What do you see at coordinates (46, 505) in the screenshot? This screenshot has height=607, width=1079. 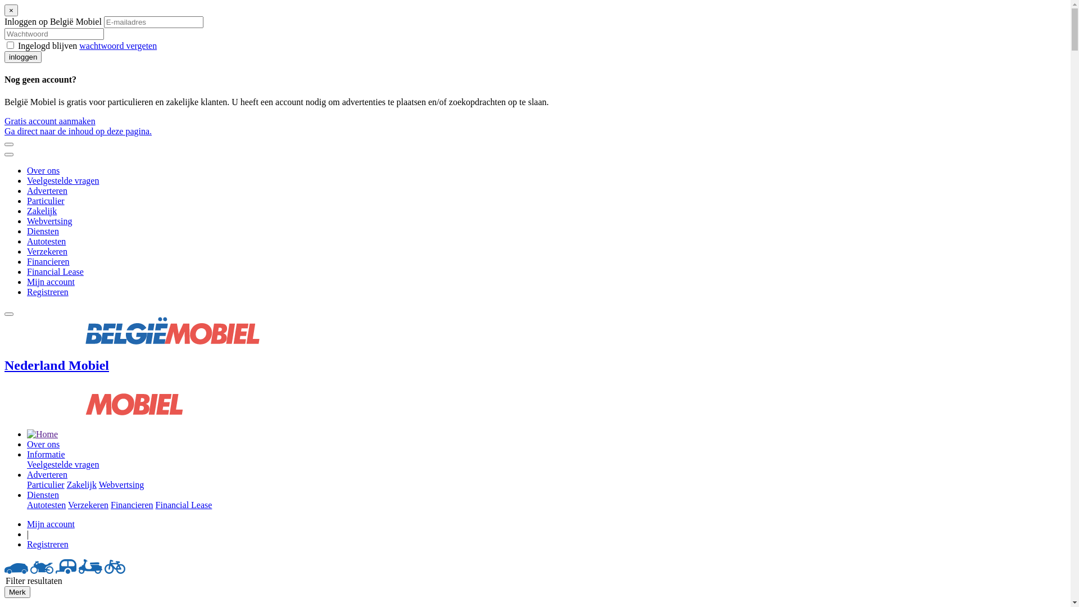 I see `Autotesten` at bounding box center [46, 505].